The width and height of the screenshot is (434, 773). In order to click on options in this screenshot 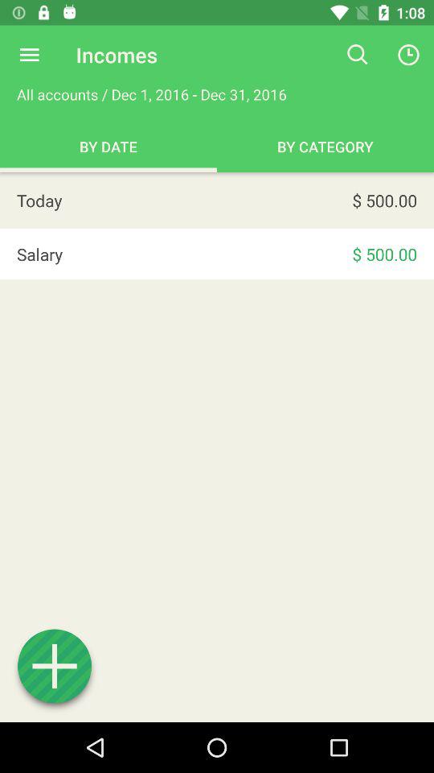, I will do `click(29, 55)`.